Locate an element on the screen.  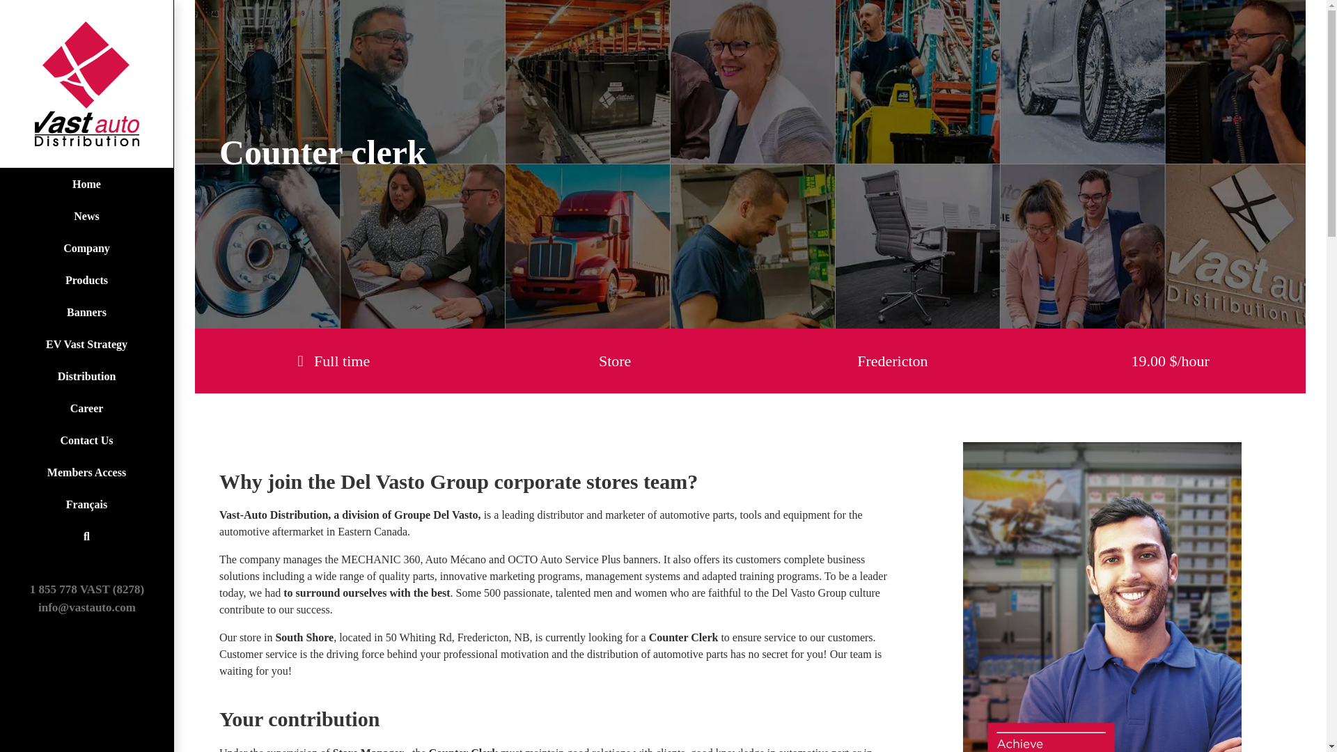
Contact Us is located at coordinates (86, 440).